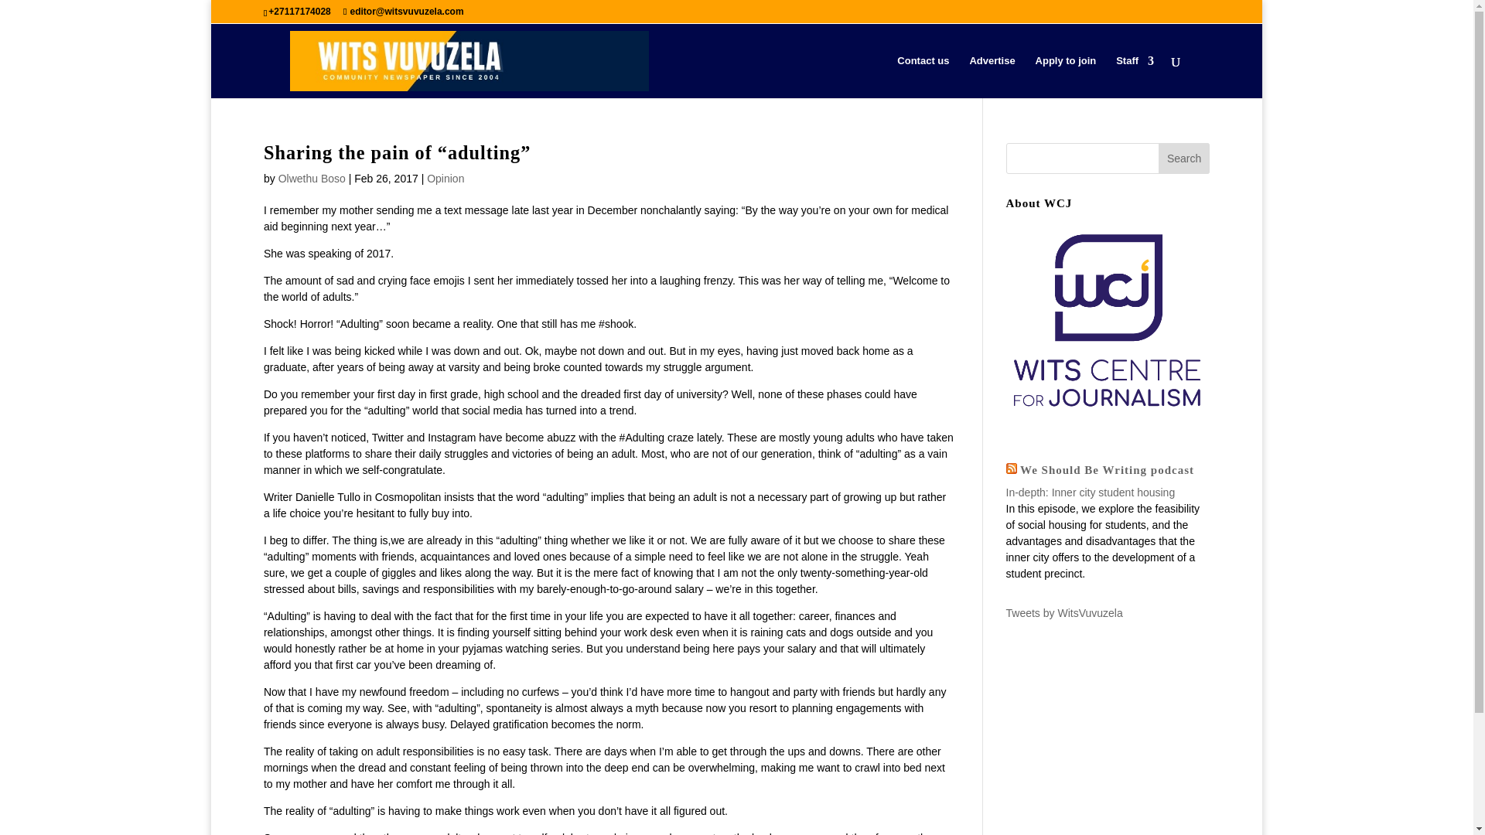  What do you see at coordinates (1135, 77) in the screenshot?
I see `Staff` at bounding box center [1135, 77].